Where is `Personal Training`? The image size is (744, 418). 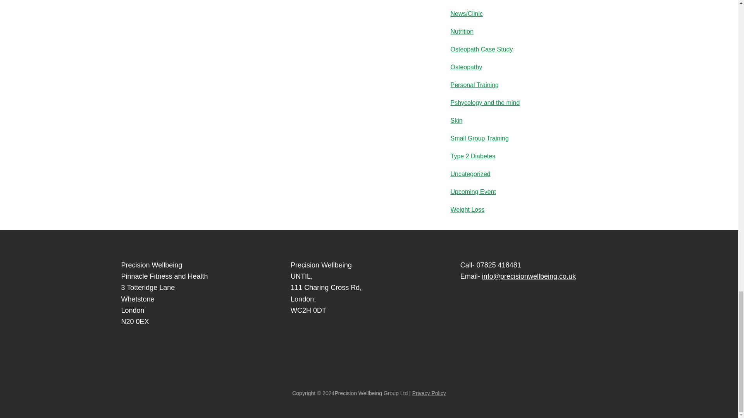 Personal Training is located at coordinates (474, 84).